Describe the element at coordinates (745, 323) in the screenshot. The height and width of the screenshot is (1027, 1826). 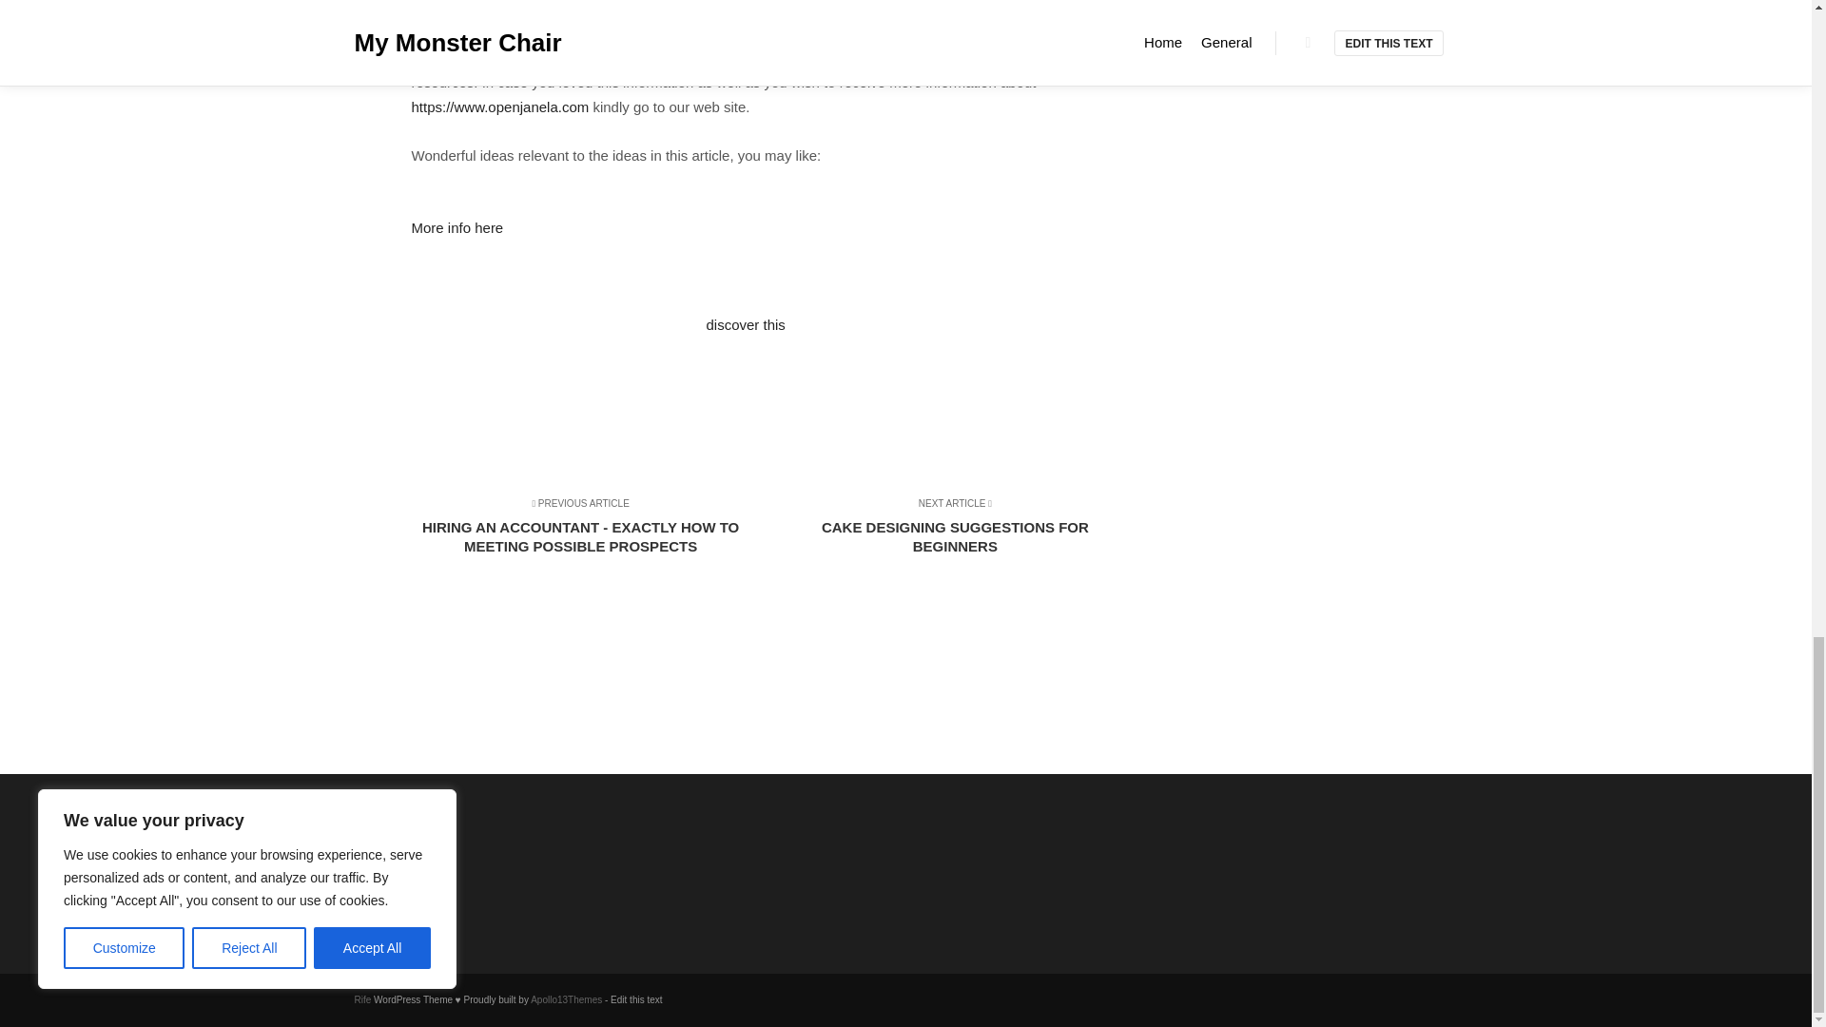
I see `discover this` at that location.